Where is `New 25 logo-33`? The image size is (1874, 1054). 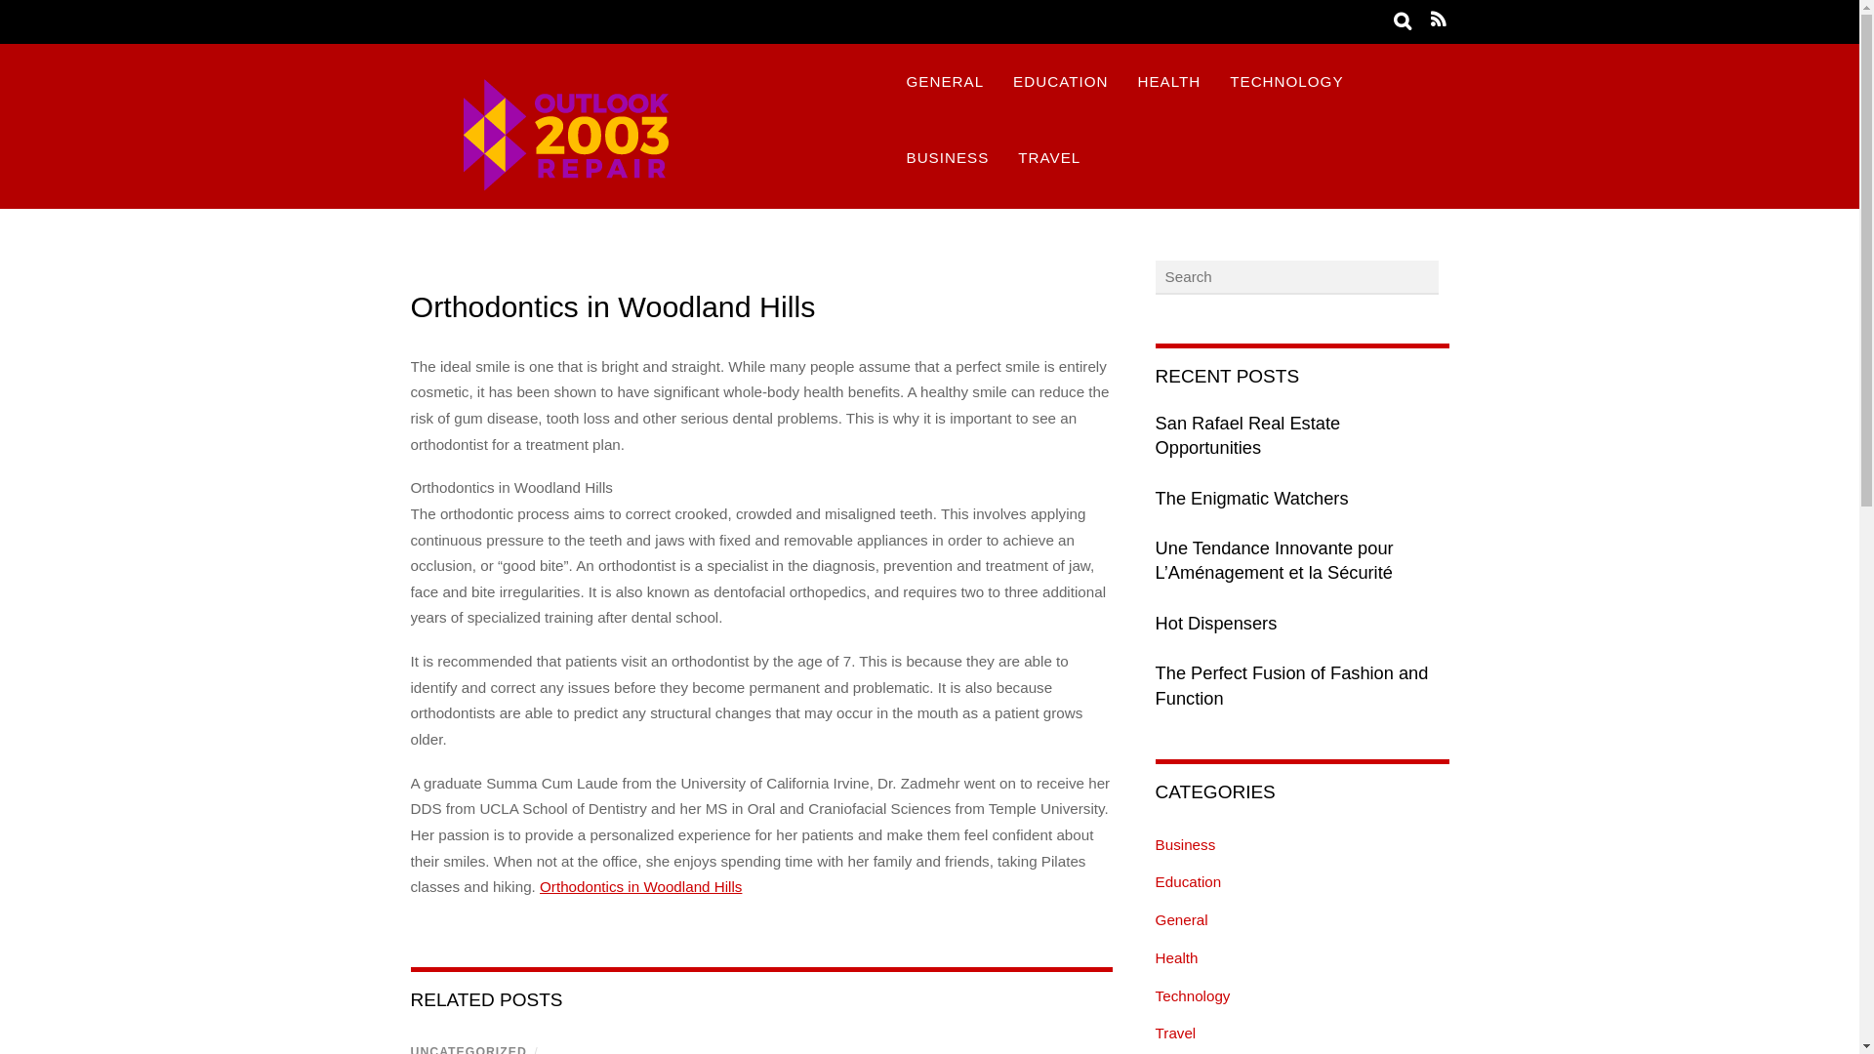 New 25 logo-33 is located at coordinates (640, 133).